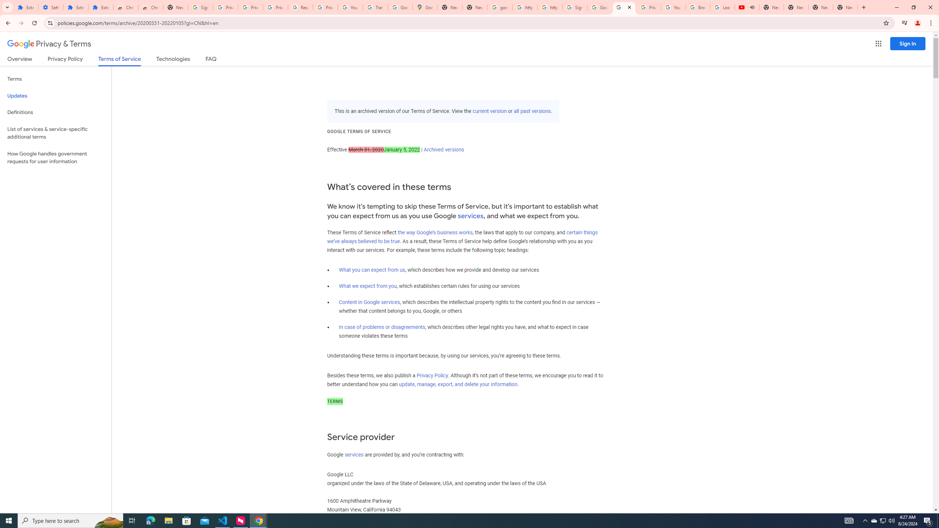  What do you see at coordinates (150, 7) in the screenshot?
I see `Chrome Web Store - Themes` at bounding box center [150, 7].